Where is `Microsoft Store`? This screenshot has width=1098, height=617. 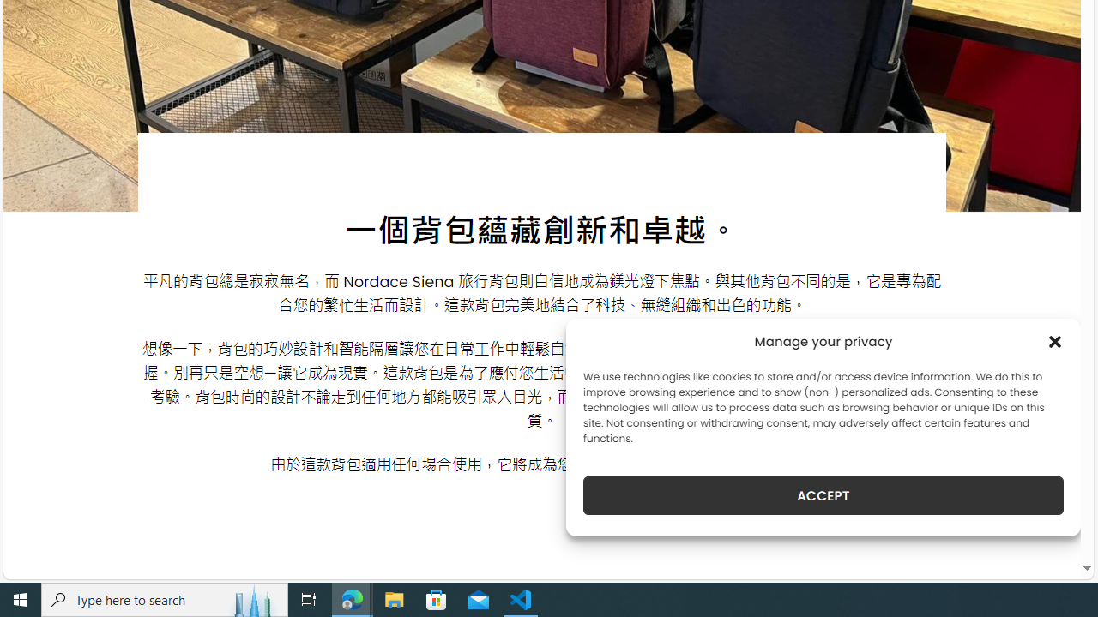
Microsoft Store is located at coordinates (437, 600).